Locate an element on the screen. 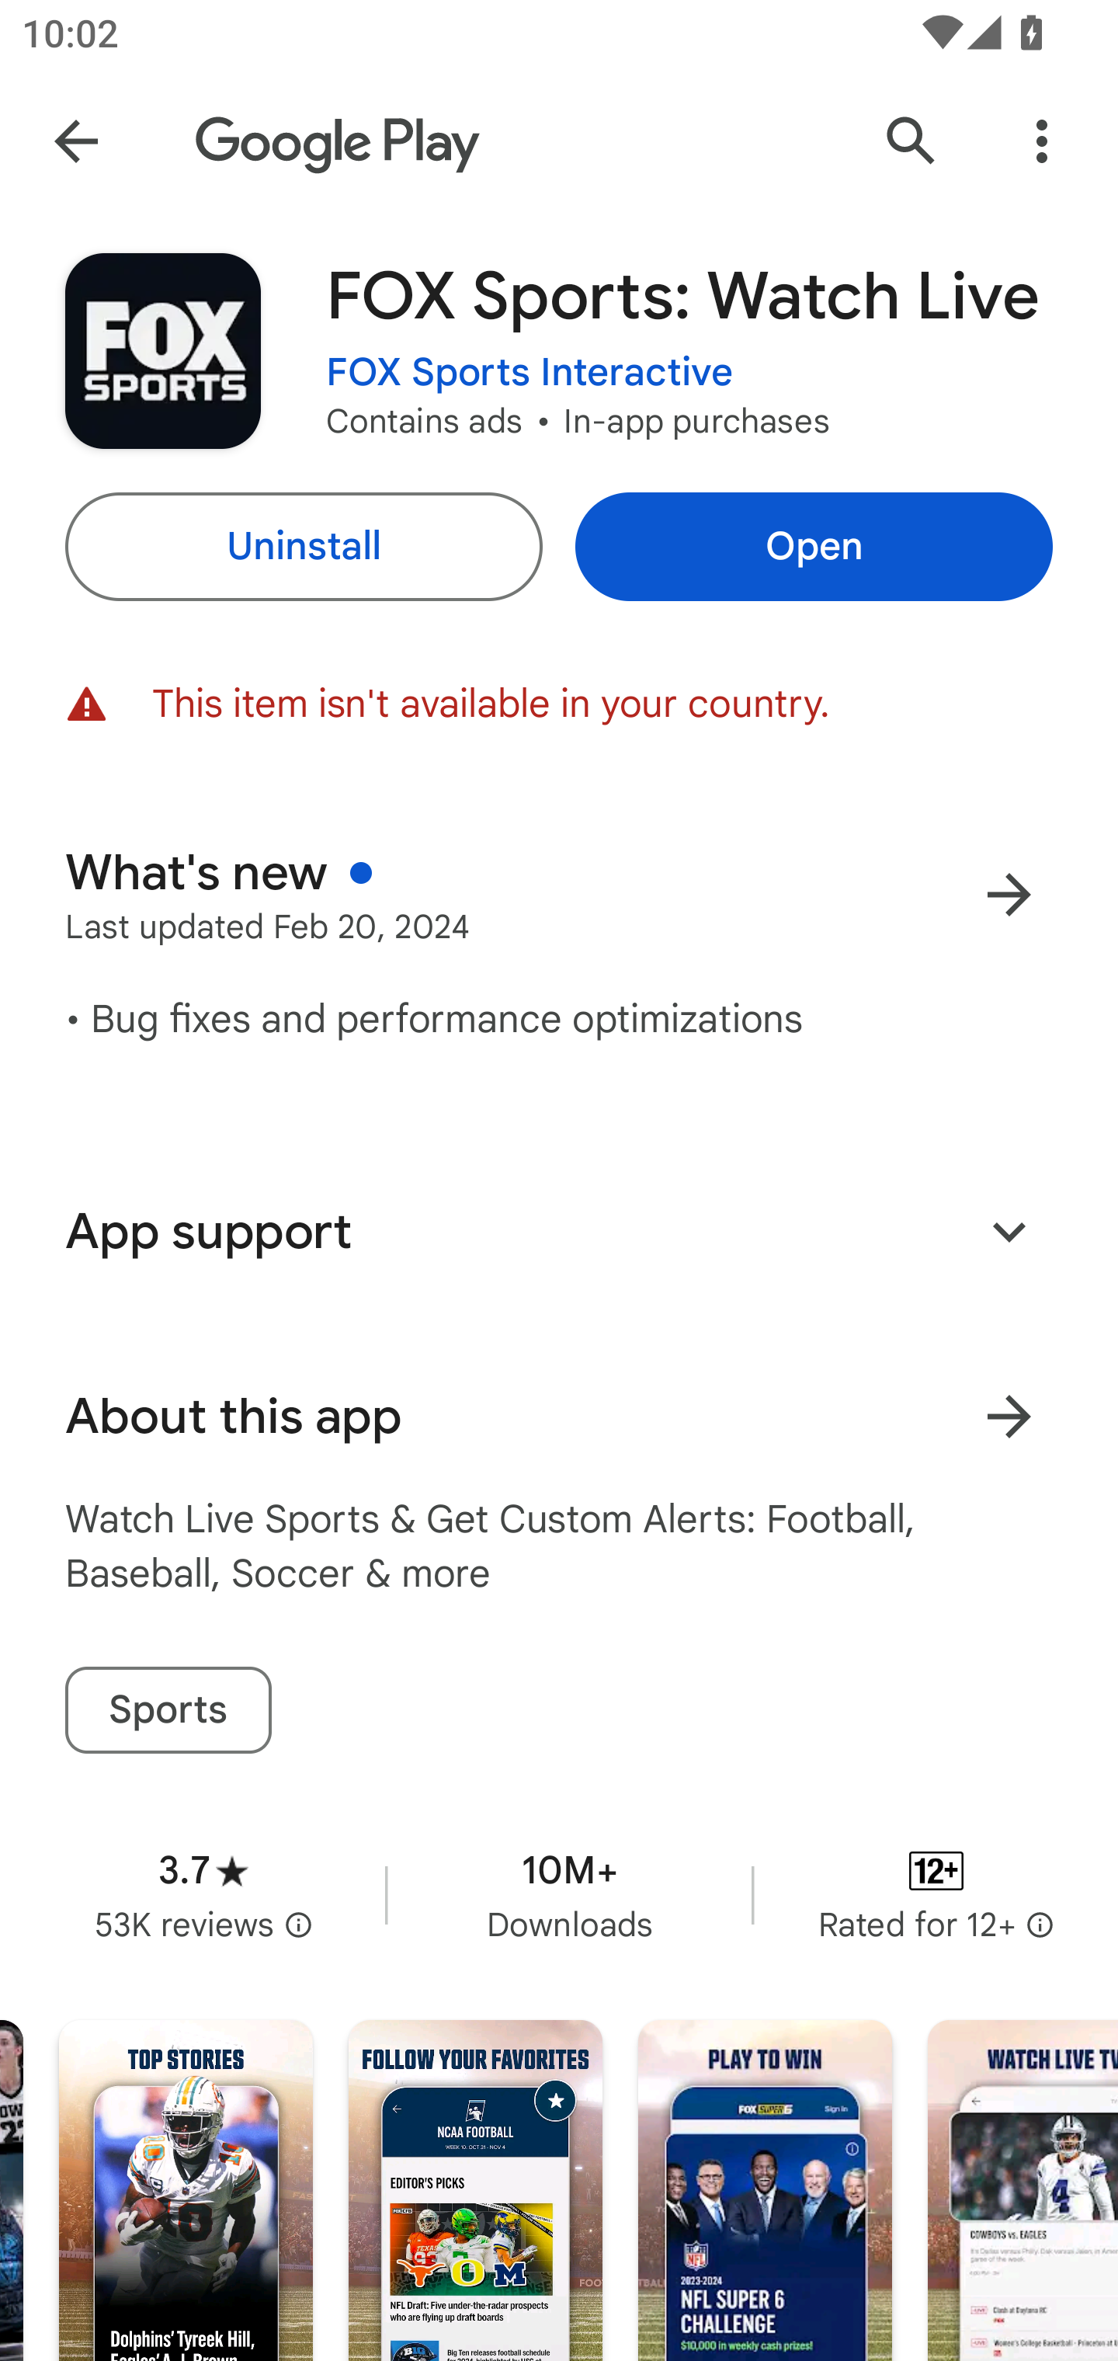 The width and height of the screenshot is (1118, 2361). Screenshot "4" of "5" is located at coordinates (1023, 2191).